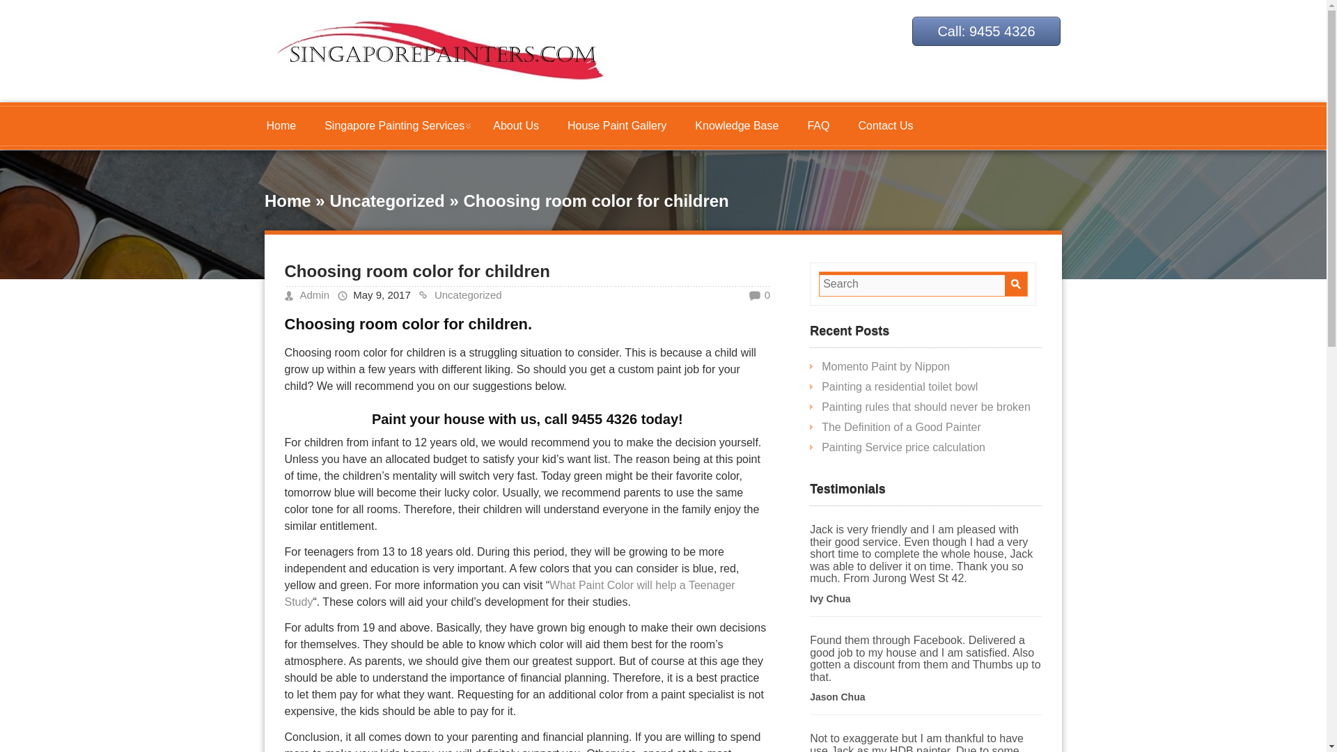 The image size is (1337, 752). What do you see at coordinates (986, 31) in the screenshot?
I see `Call: 9455 4326` at bounding box center [986, 31].